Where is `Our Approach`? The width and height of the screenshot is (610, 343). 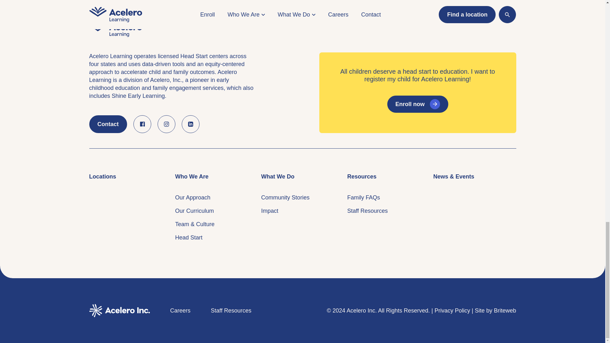
Our Approach is located at coordinates (193, 198).